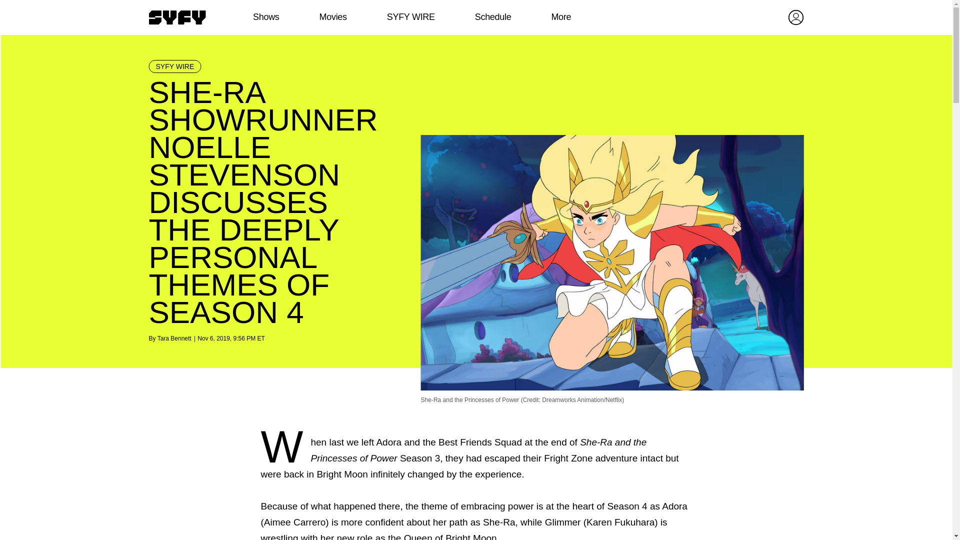 Image resolution: width=960 pixels, height=540 pixels. Describe the element at coordinates (266, 17) in the screenshot. I see `Shows` at that location.